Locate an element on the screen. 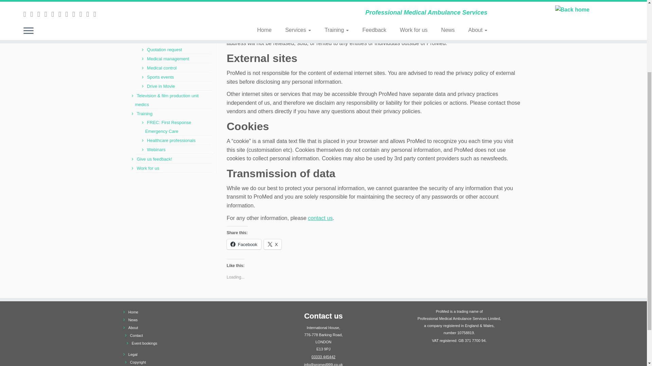  Search is located at coordinates (137, 7).